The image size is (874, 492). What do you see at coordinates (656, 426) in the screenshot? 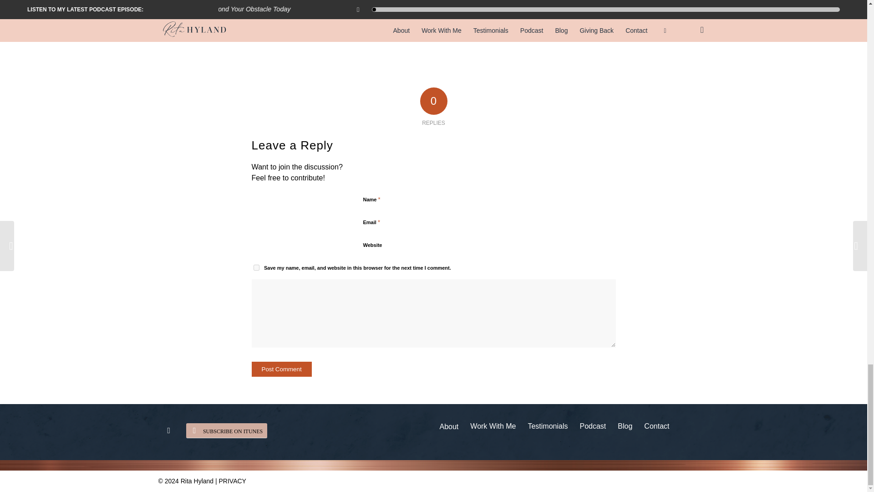
I see `Contact` at bounding box center [656, 426].